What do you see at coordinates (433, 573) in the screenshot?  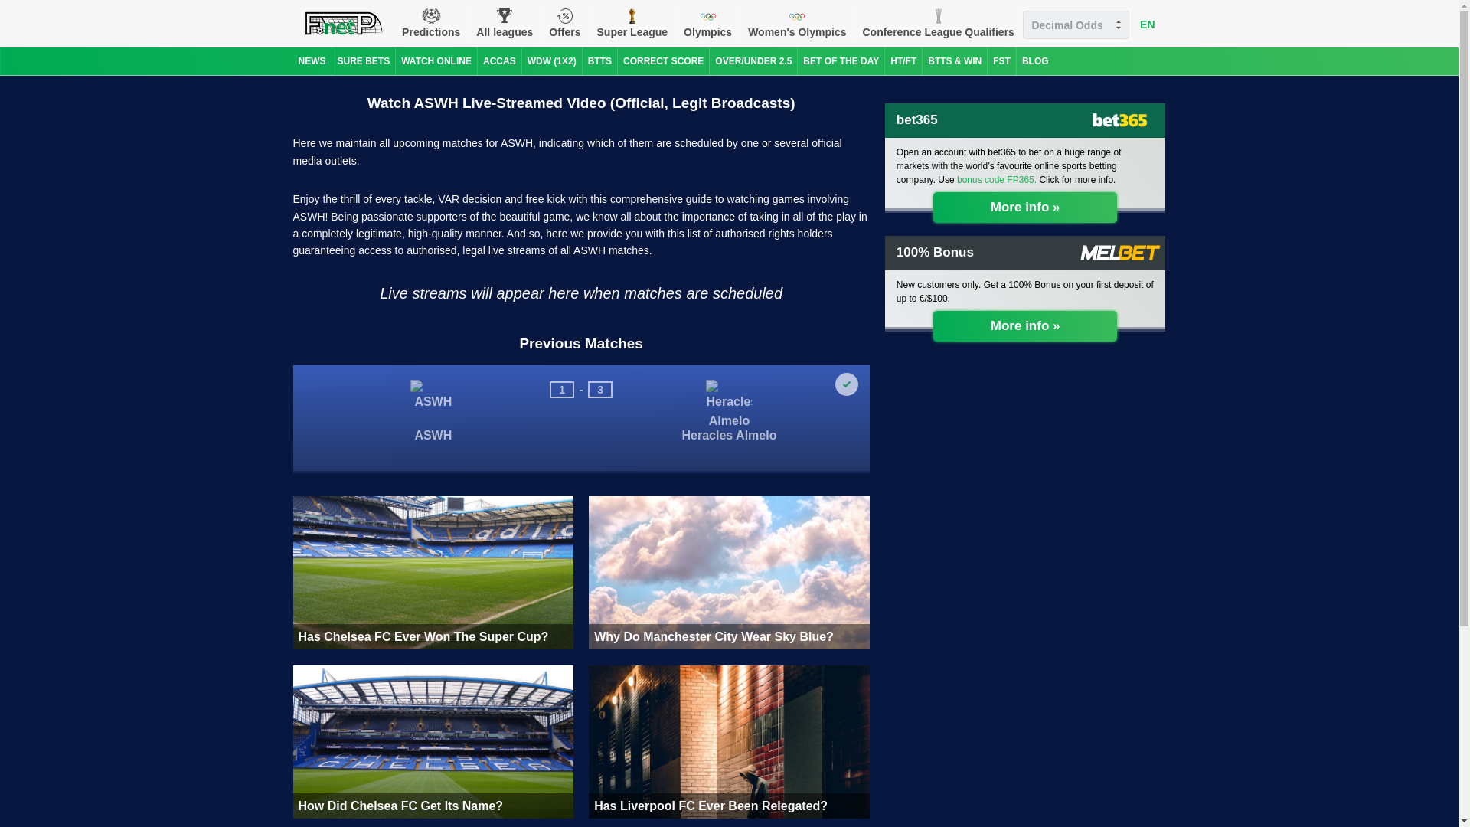 I see `Has Chelsea FC Ever Won The Super Cup?` at bounding box center [433, 573].